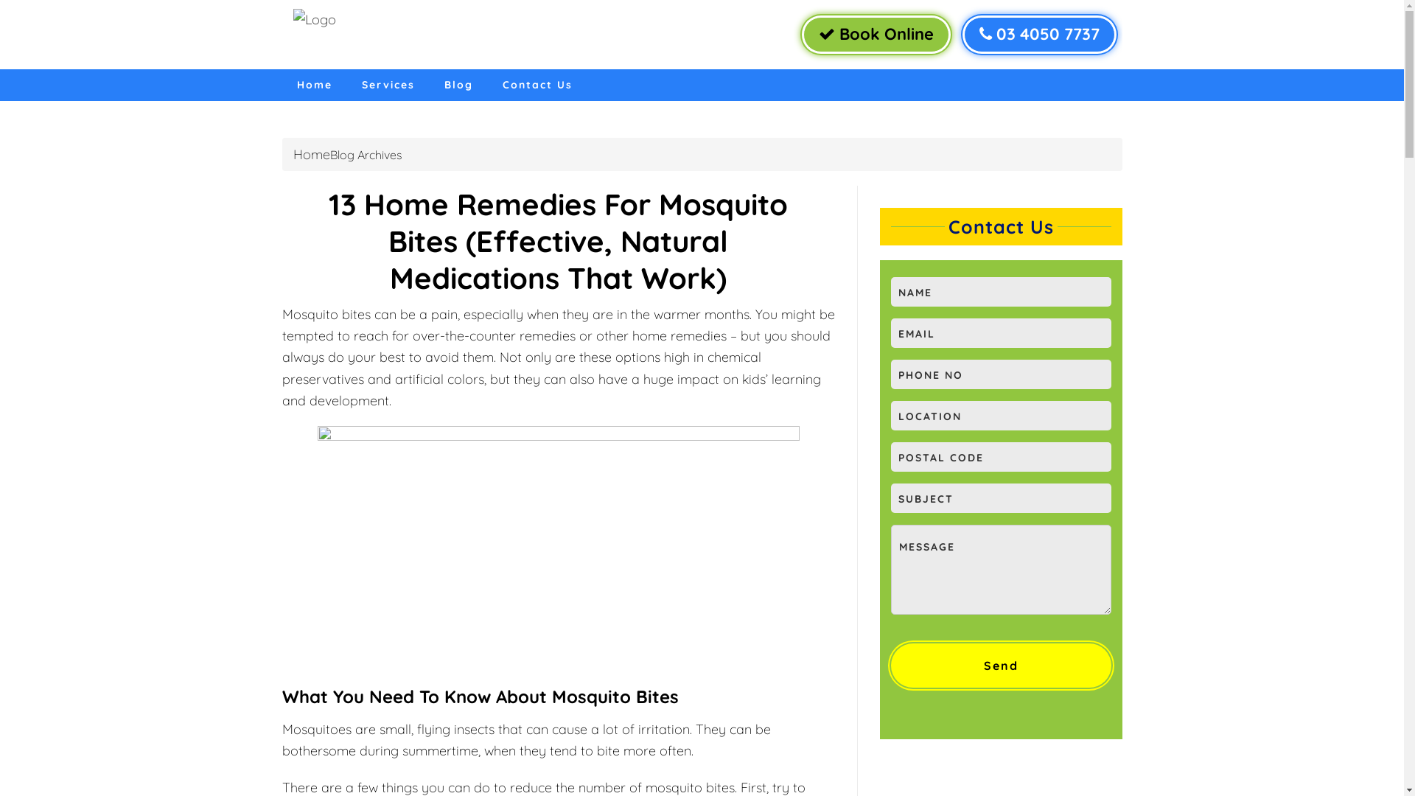 This screenshot has height=796, width=1415. What do you see at coordinates (458, 85) in the screenshot?
I see `Blog` at bounding box center [458, 85].